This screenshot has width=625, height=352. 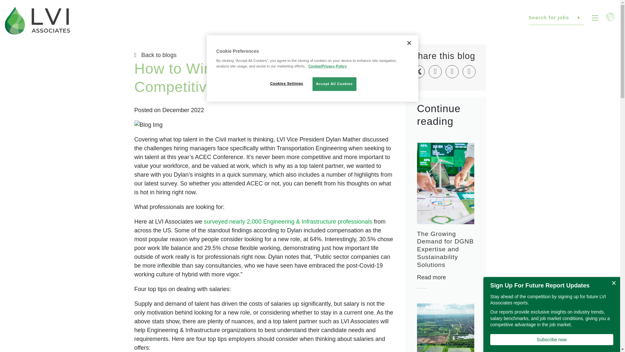 What do you see at coordinates (219, 157) in the screenshot?
I see `ACEC Conference` at bounding box center [219, 157].